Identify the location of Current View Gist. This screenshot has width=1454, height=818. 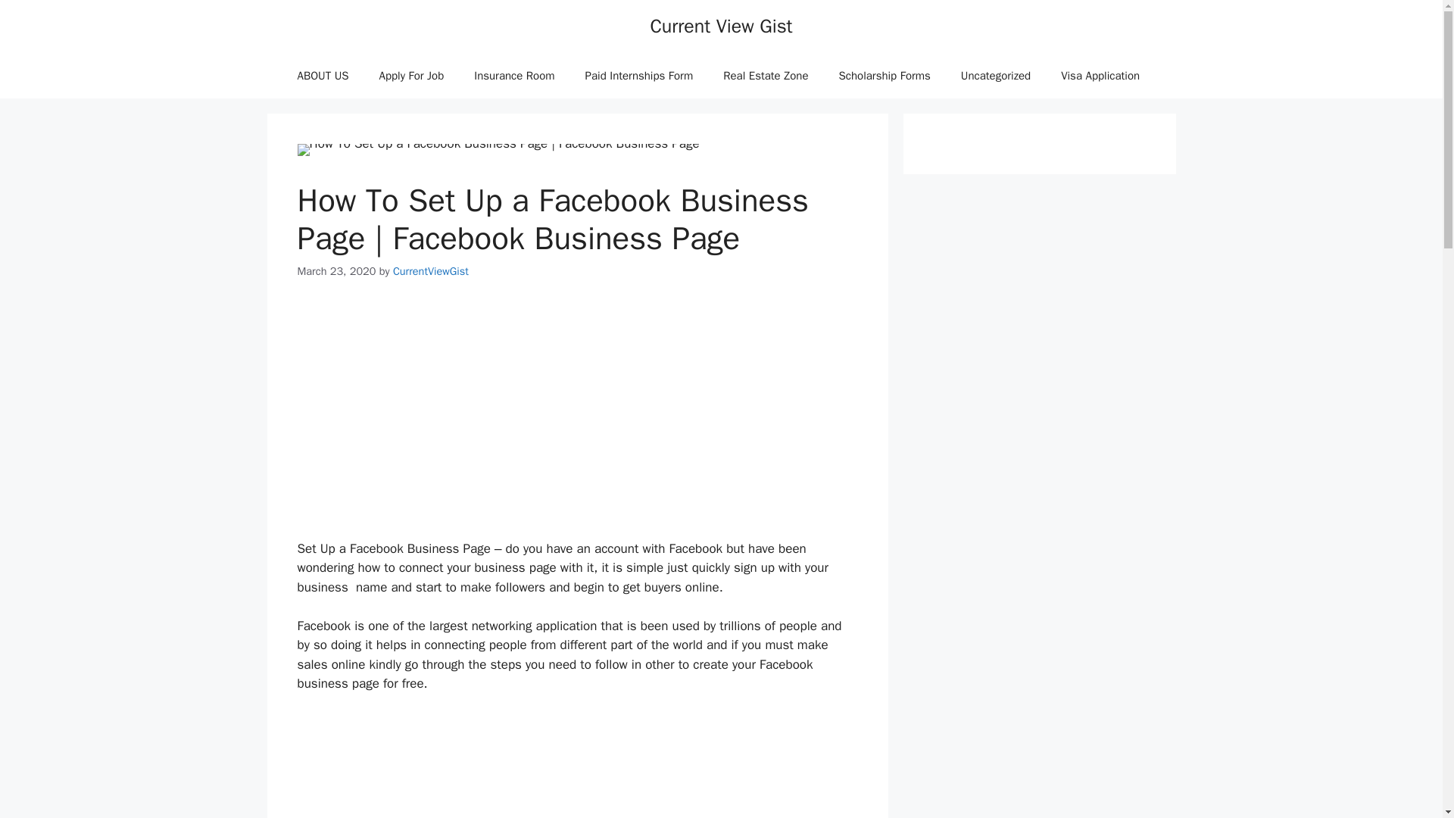
(721, 26).